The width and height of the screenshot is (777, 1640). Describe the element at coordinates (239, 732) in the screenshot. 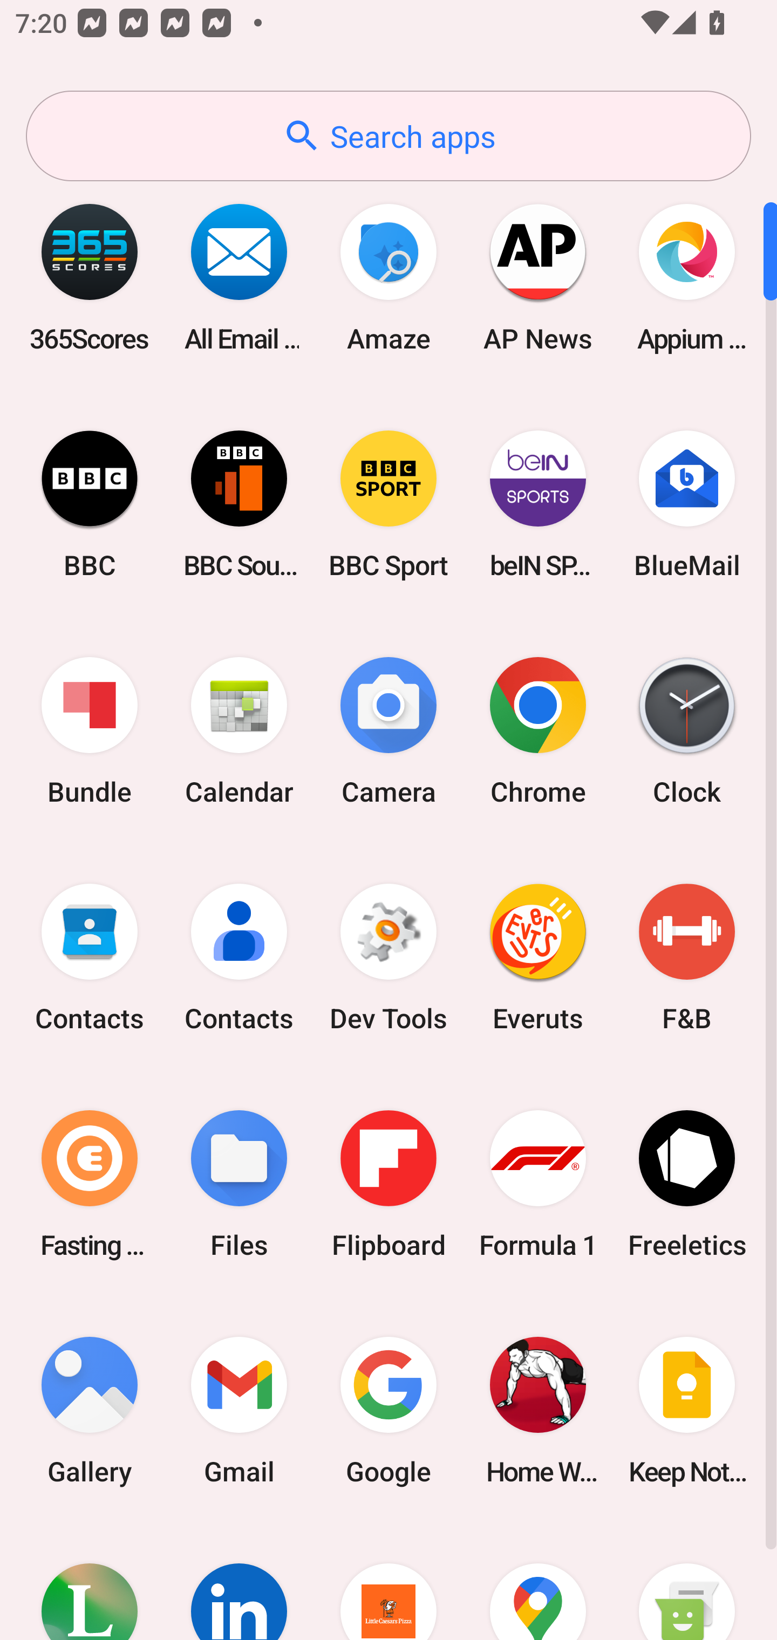

I see `Calendar` at that location.